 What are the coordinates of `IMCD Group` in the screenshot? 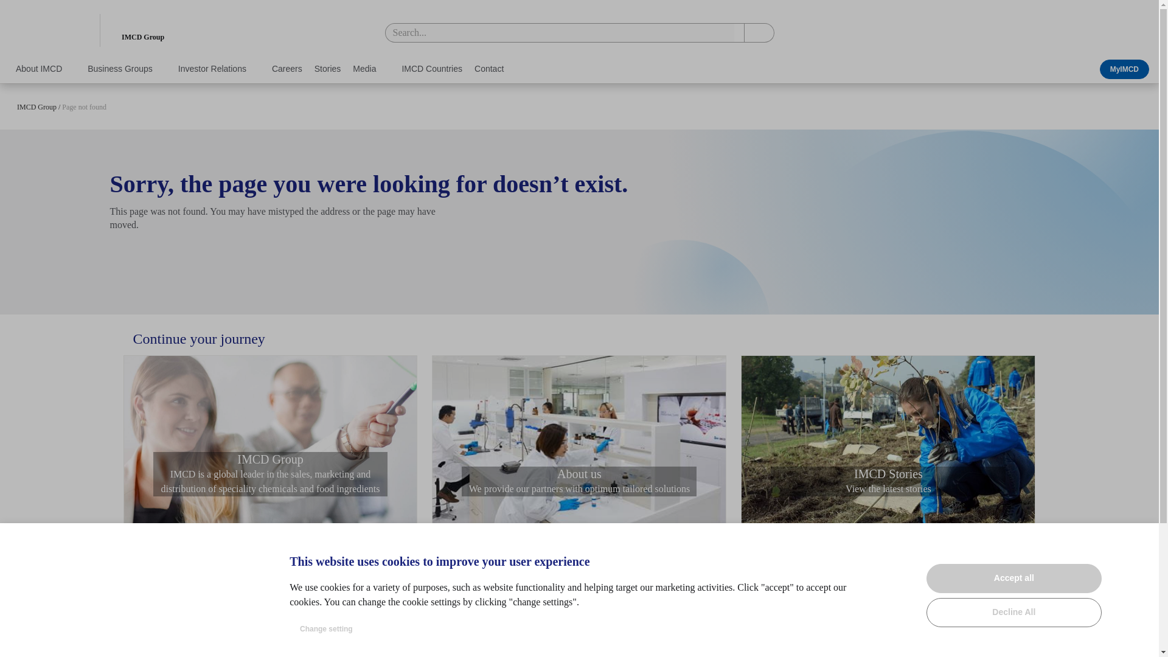 It's located at (116, 638).